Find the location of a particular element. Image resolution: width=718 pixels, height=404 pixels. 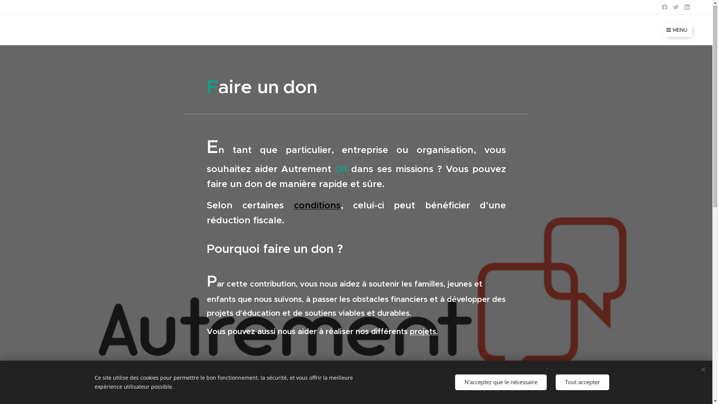

Facebook is located at coordinates (665, 7).